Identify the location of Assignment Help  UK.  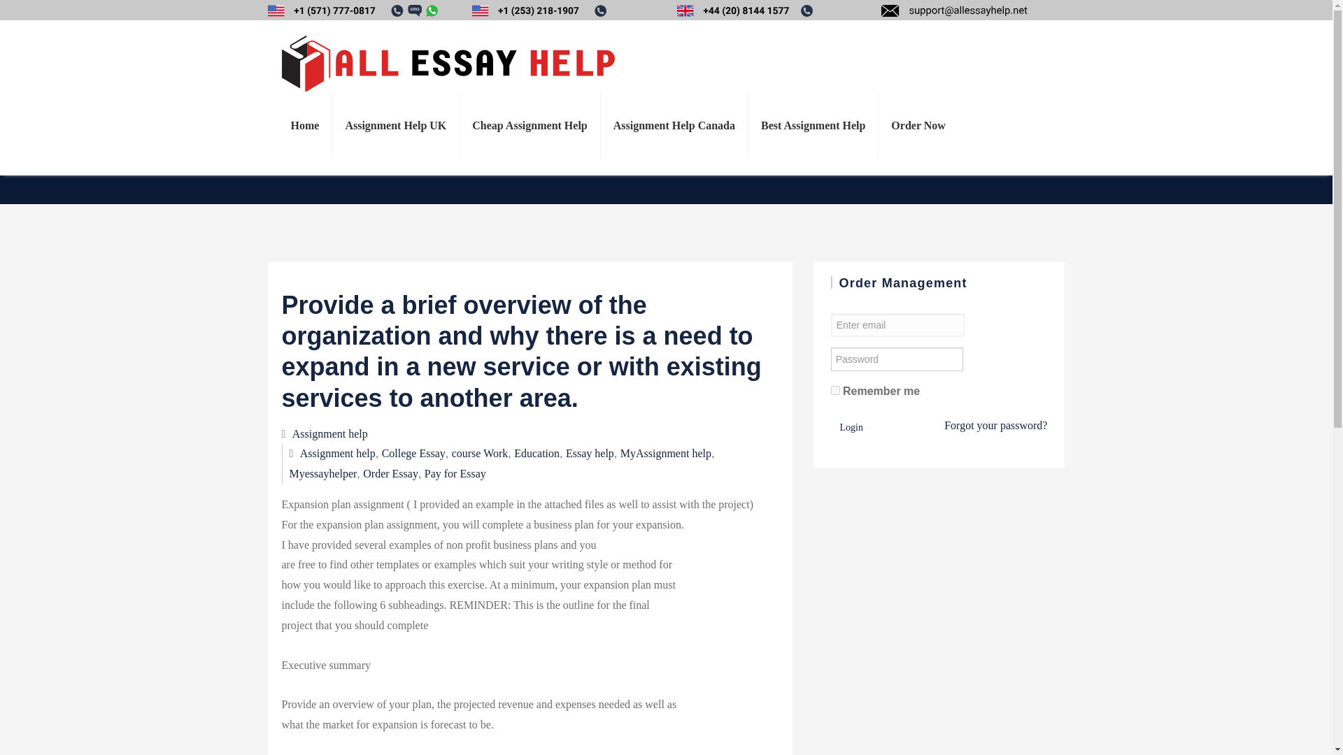
(395, 125).